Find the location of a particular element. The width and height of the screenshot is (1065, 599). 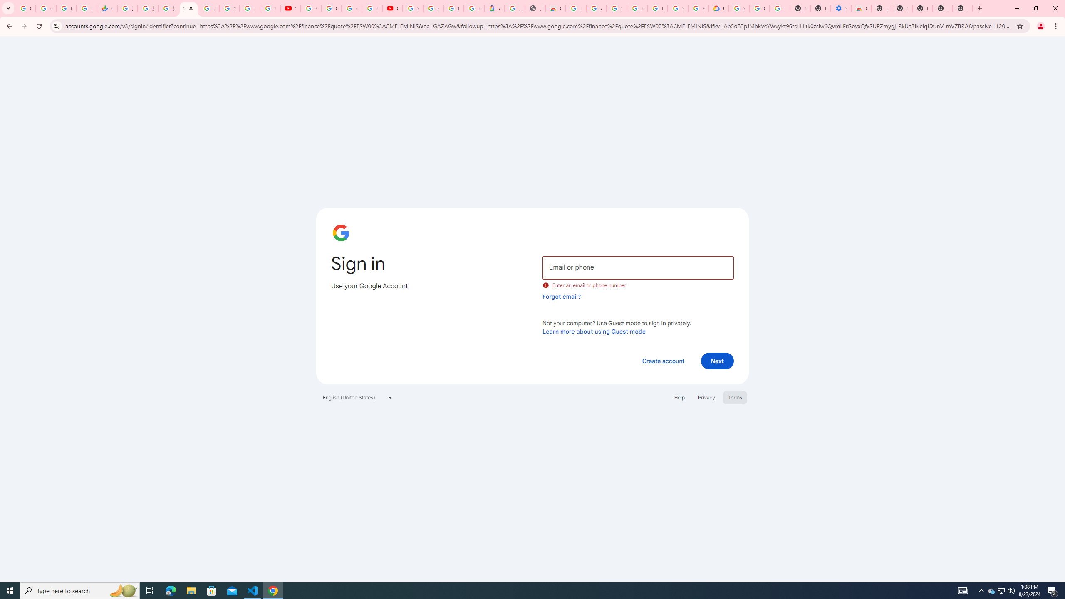

Create your Google Account is located at coordinates (351, 8).